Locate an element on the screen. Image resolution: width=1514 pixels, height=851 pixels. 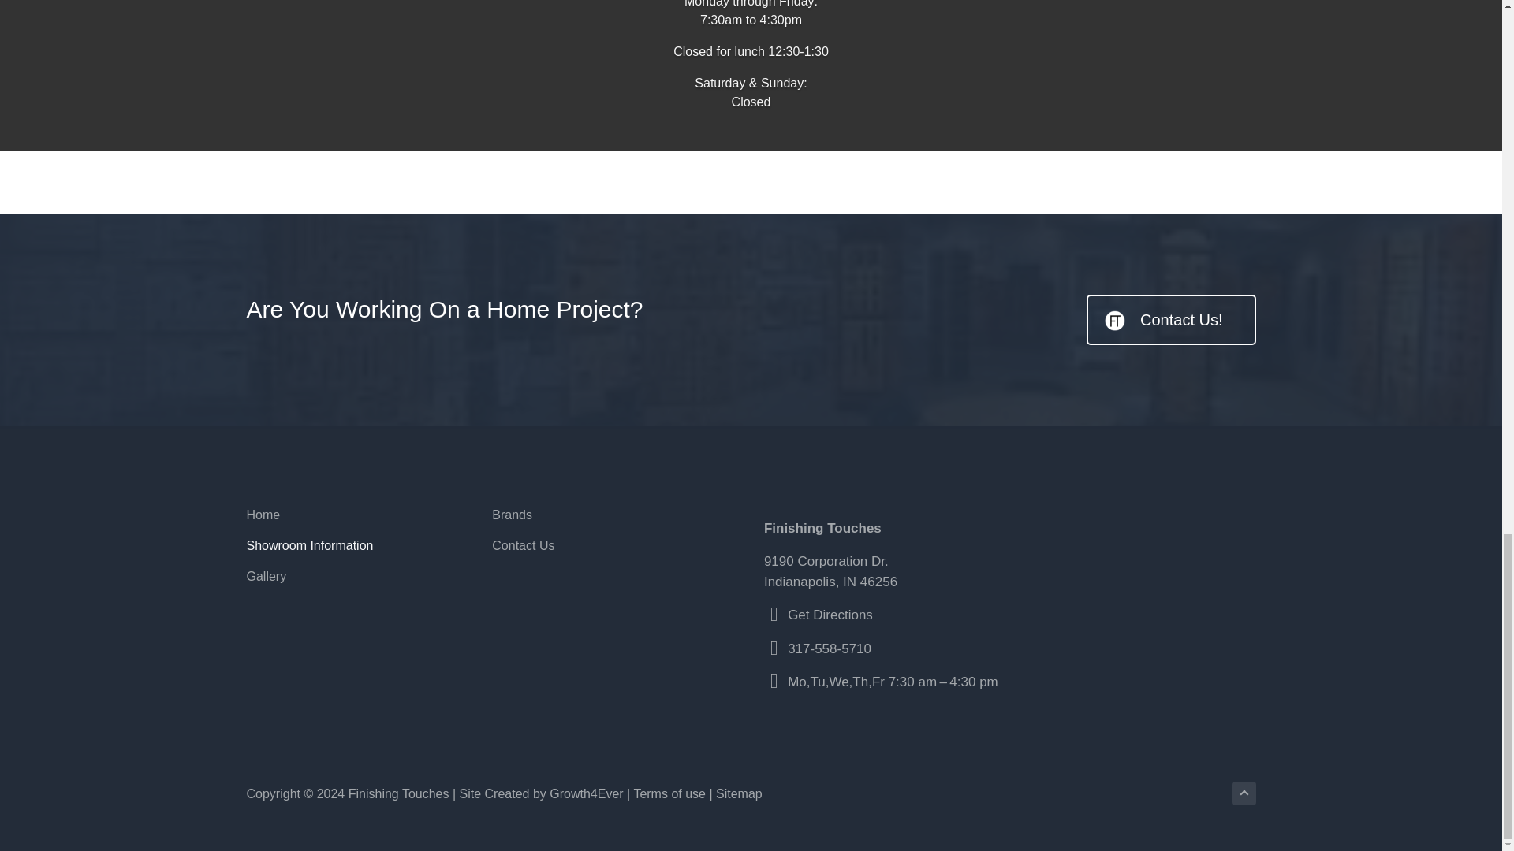
Gallery is located at coordinates (369, 577).